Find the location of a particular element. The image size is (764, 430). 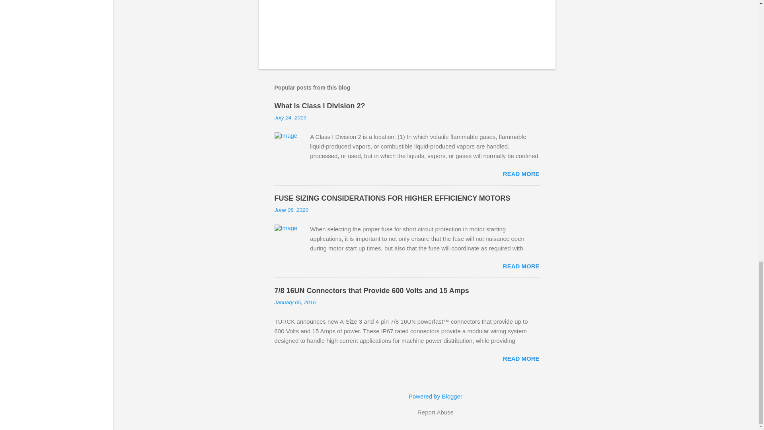

January 05, 2016 is located at coordinates (295, 302).